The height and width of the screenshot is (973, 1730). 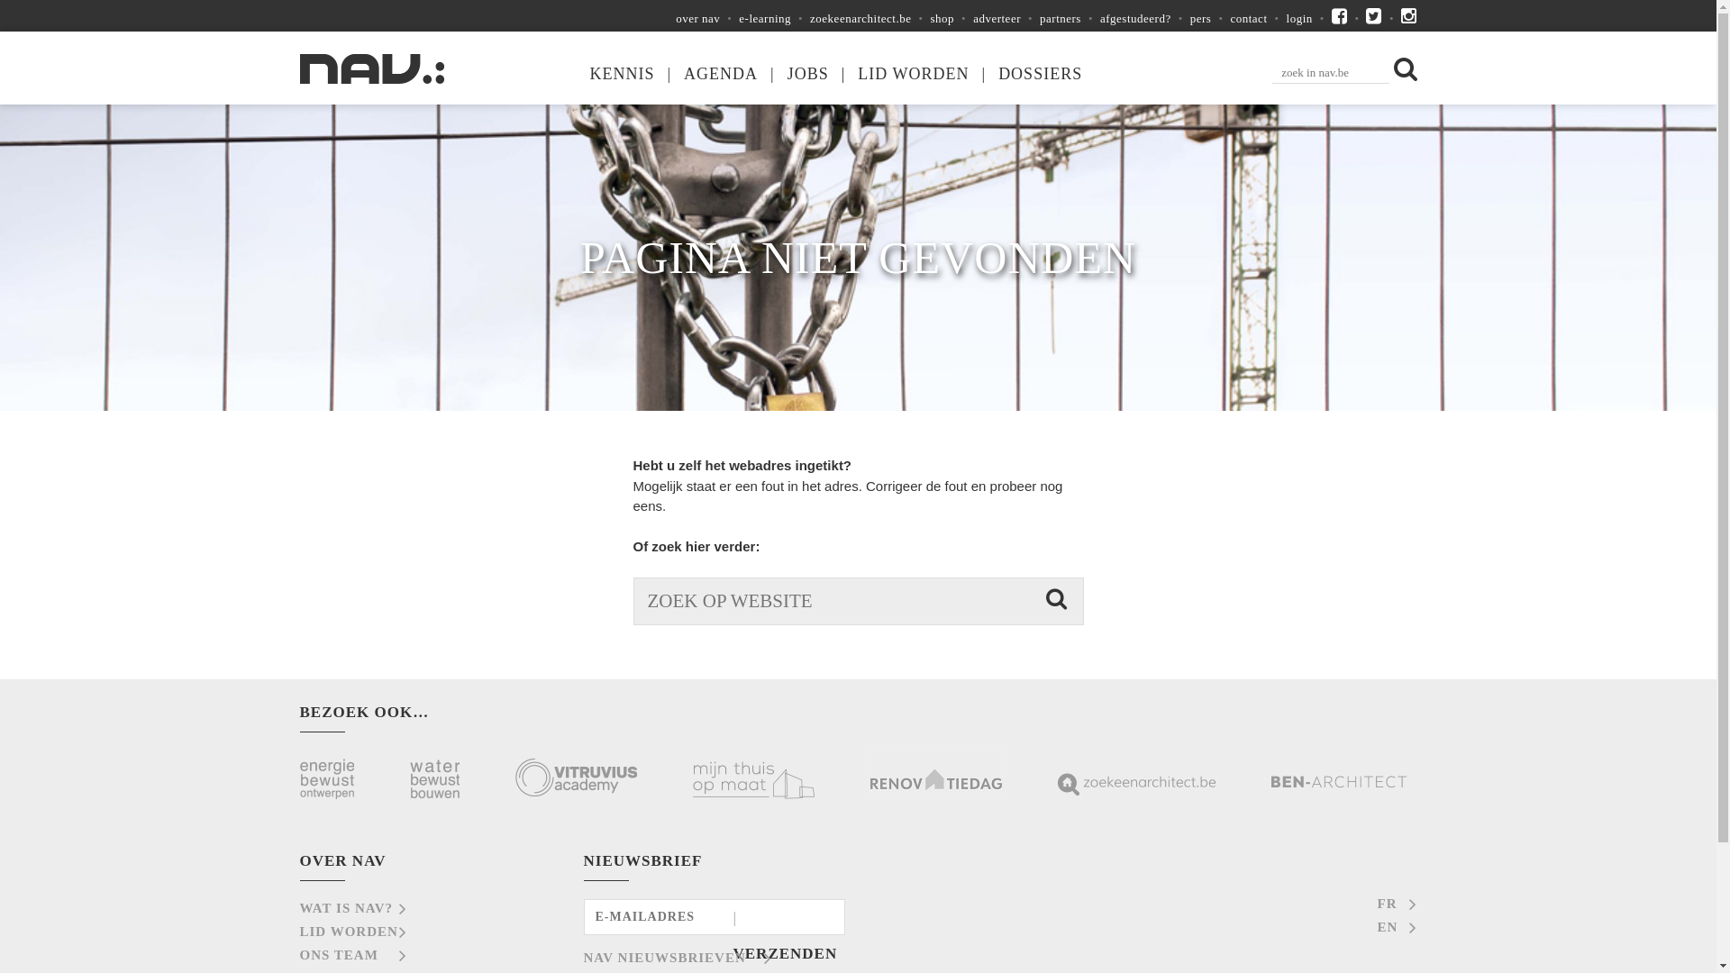 I want to click on pers, so click(x=1201, y=18).